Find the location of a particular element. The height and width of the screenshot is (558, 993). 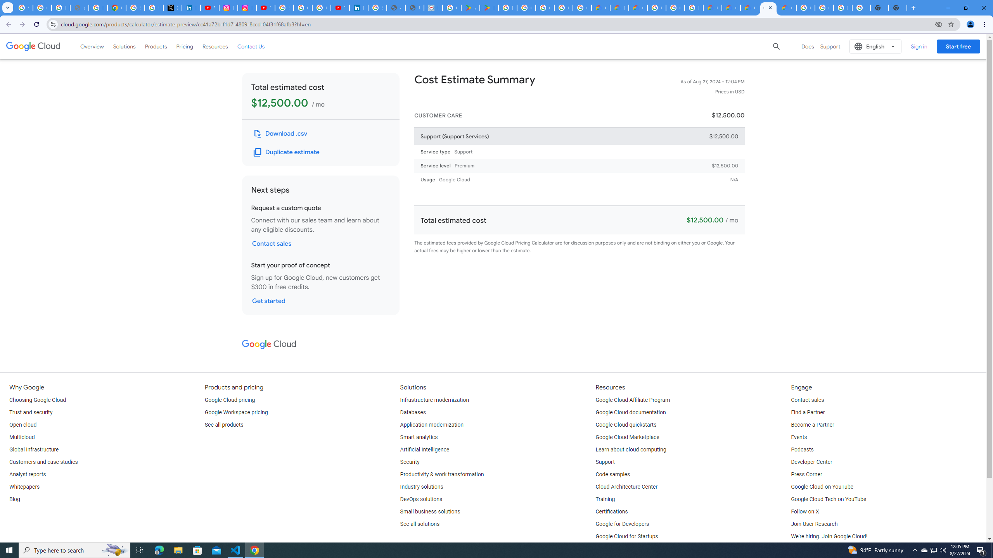

New Tab is located at coordinates (898, 8).